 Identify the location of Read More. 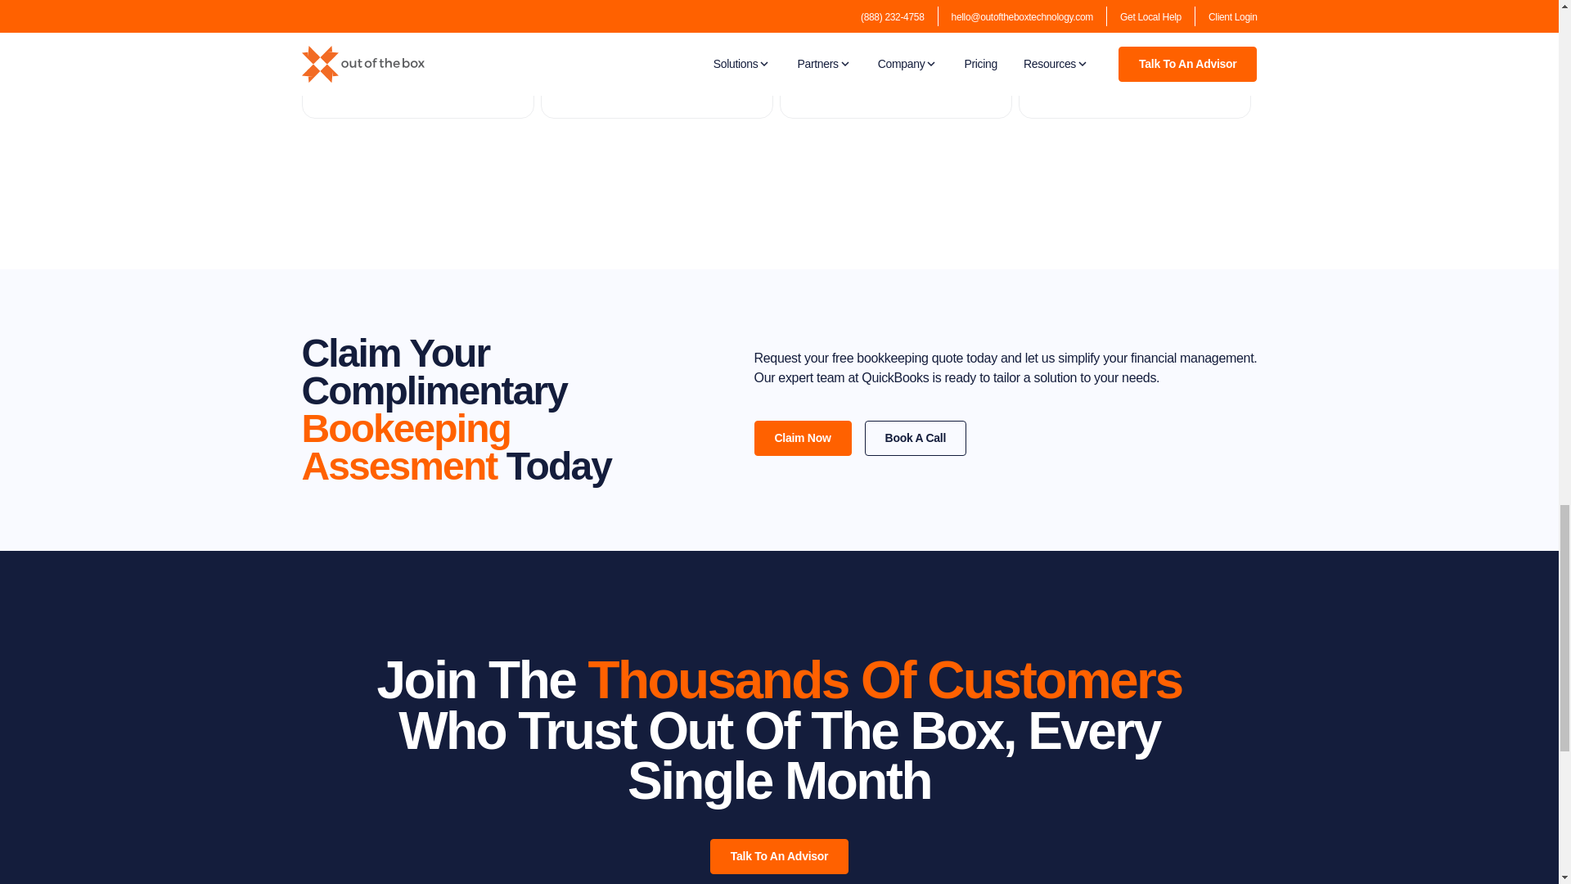
(1065, 68).